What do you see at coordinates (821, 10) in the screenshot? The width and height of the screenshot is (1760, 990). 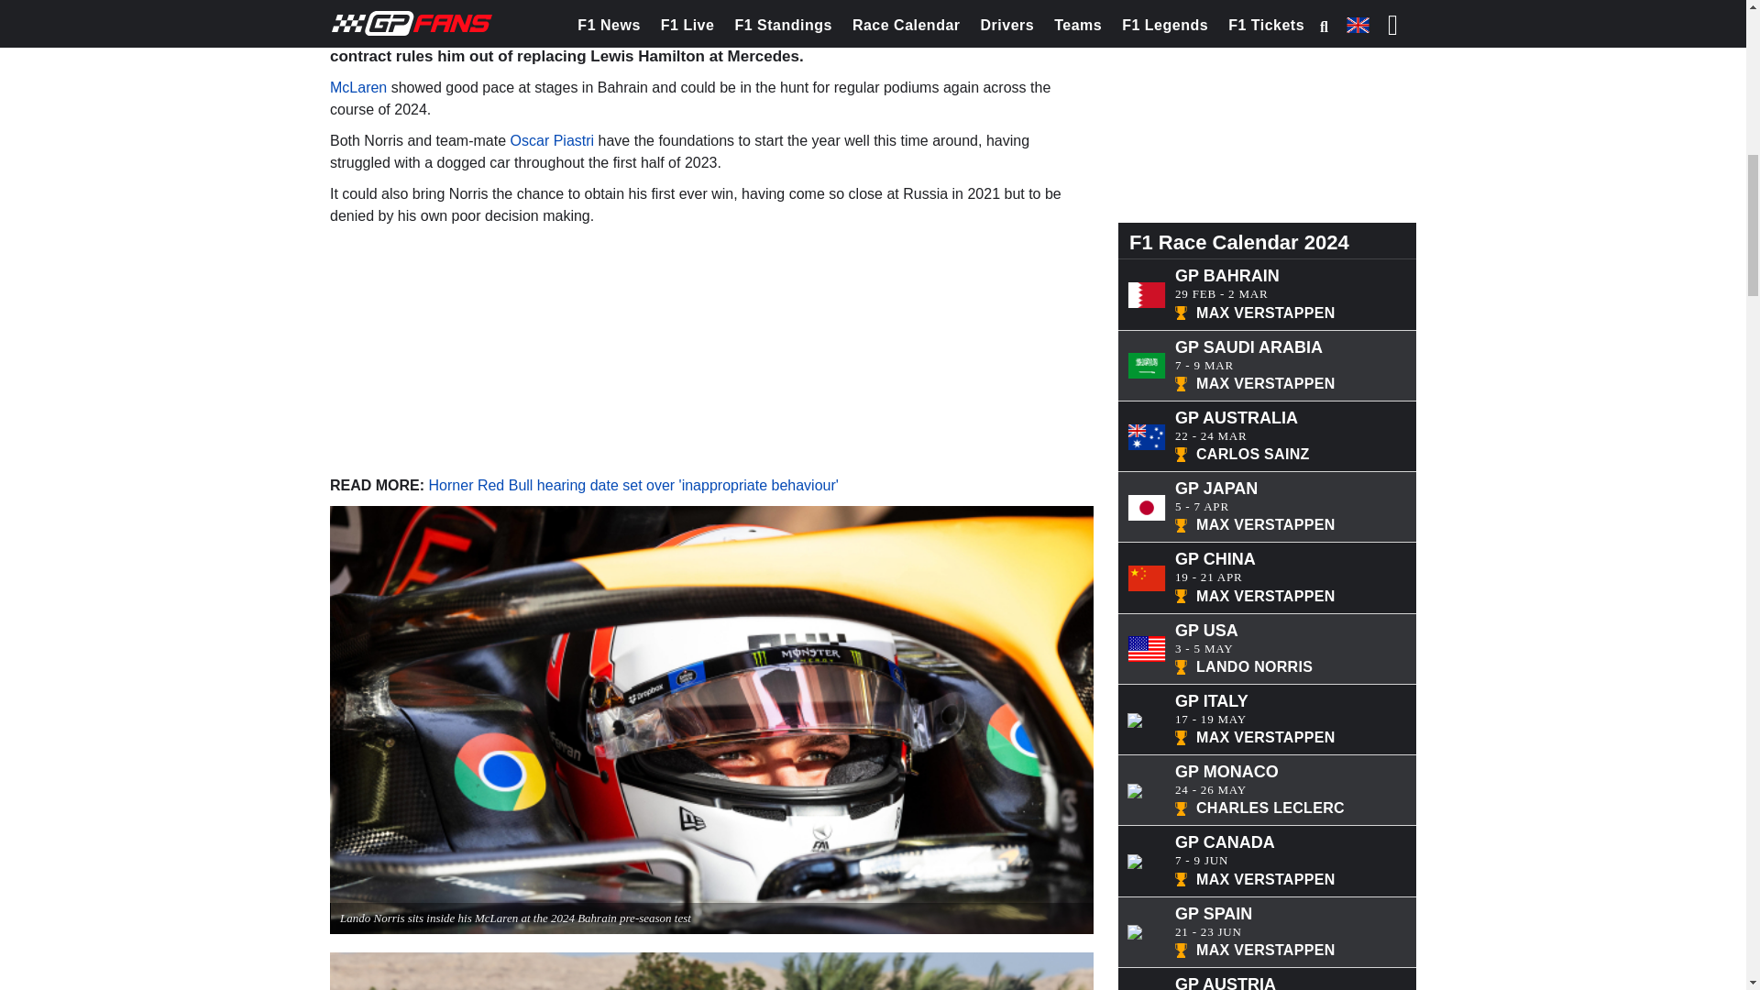 I see `McLaren` at bounding box center [821, 10].